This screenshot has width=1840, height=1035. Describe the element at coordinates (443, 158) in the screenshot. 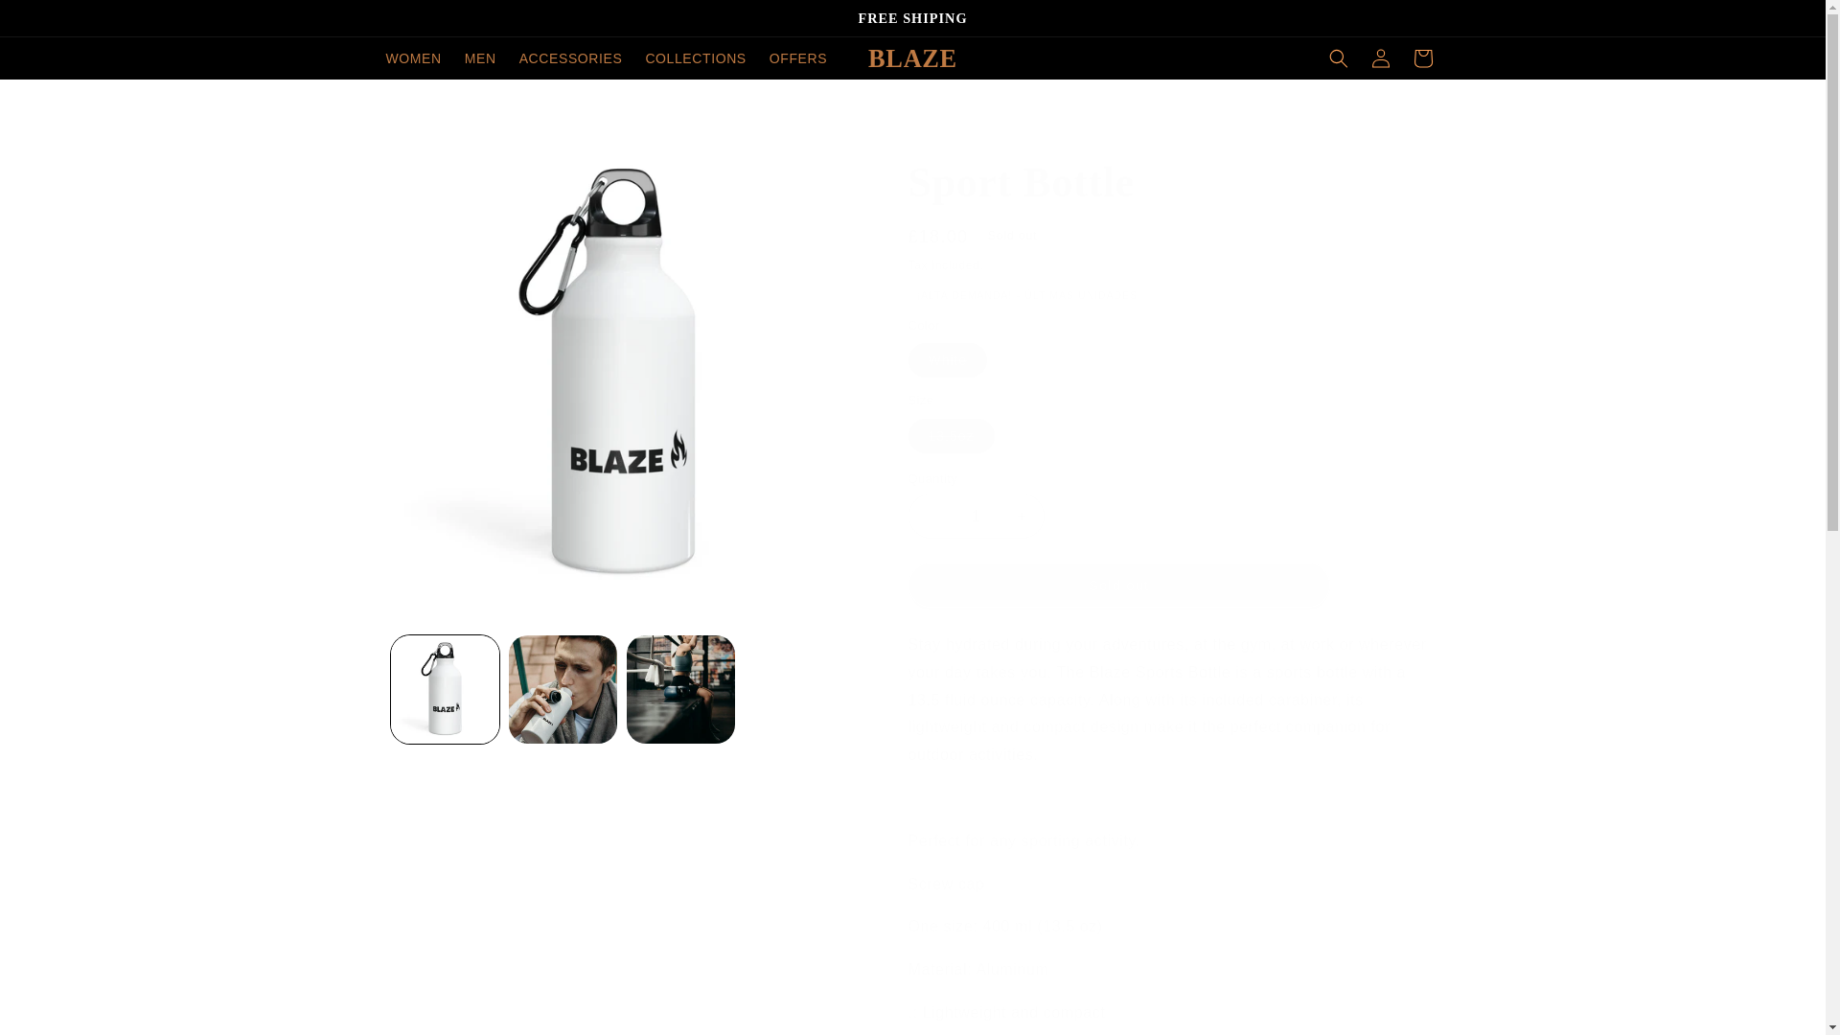

I see `Skip to product information` at that location.